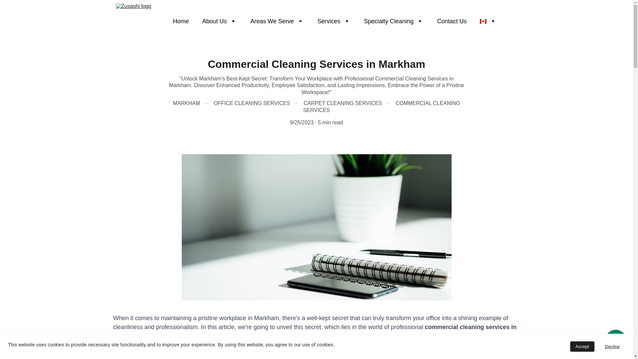  What do you see at coordinates (215, 21) in the screenshot?
I see `About Us` at bounding box center [215, 21].